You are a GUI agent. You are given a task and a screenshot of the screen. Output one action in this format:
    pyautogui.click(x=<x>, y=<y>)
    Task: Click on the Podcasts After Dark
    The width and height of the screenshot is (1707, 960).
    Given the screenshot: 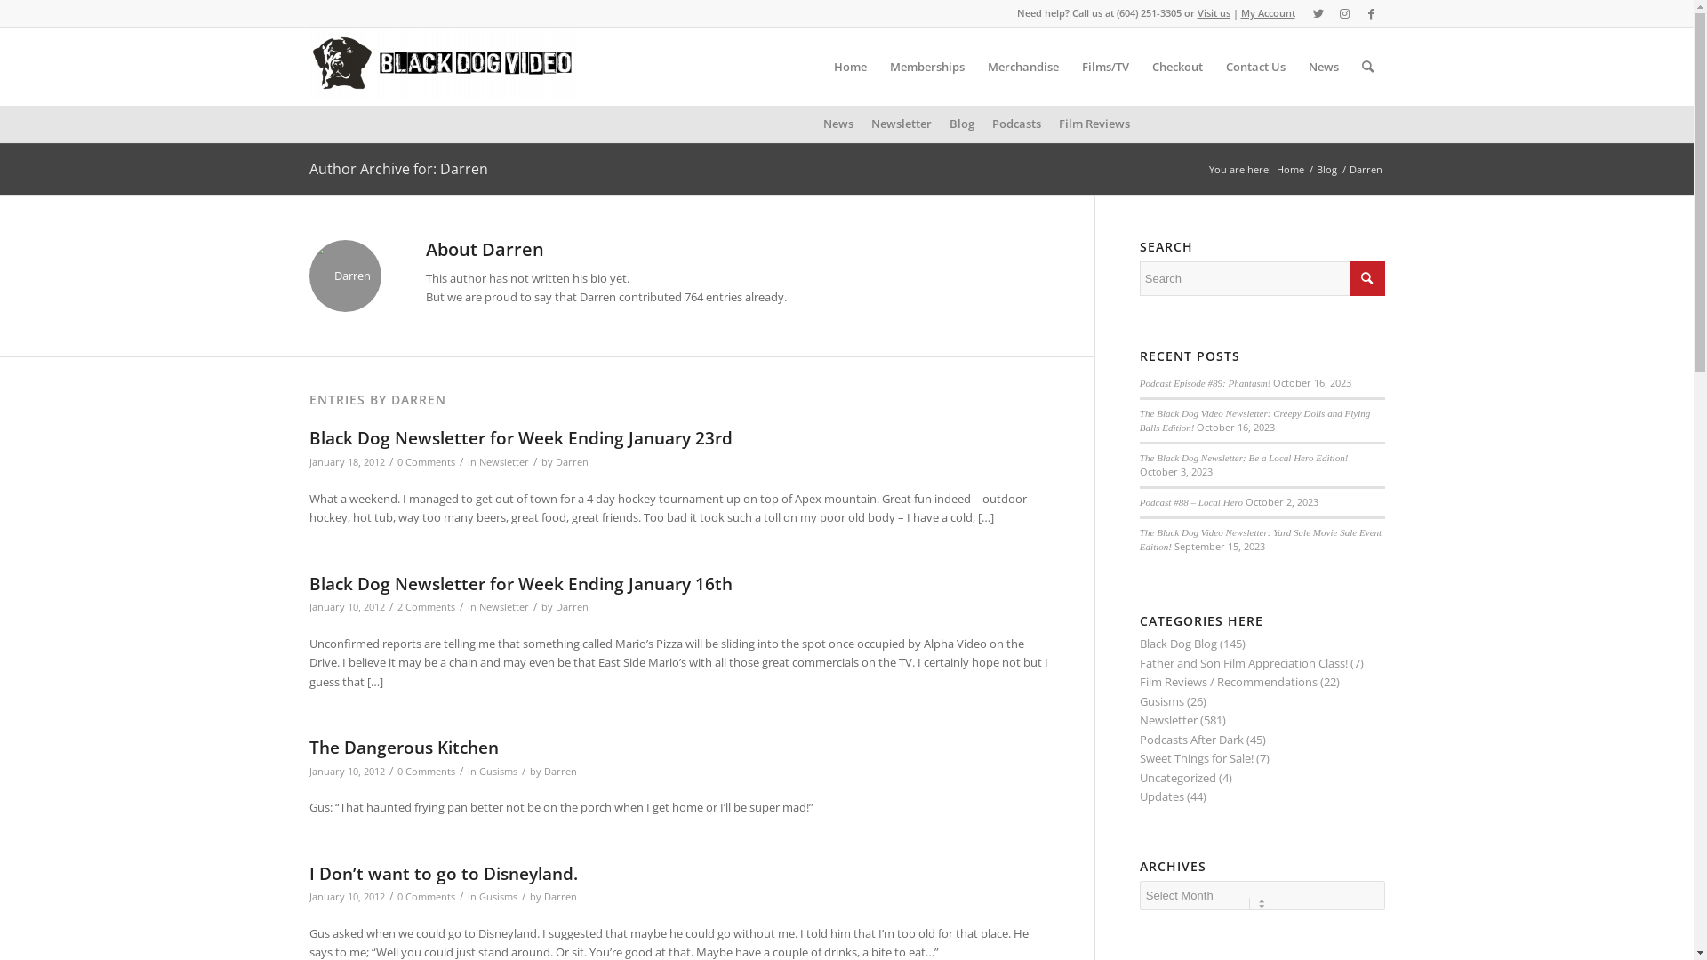 What is the action you would take?
    pyautogui.click(x=1191, y=740)
    